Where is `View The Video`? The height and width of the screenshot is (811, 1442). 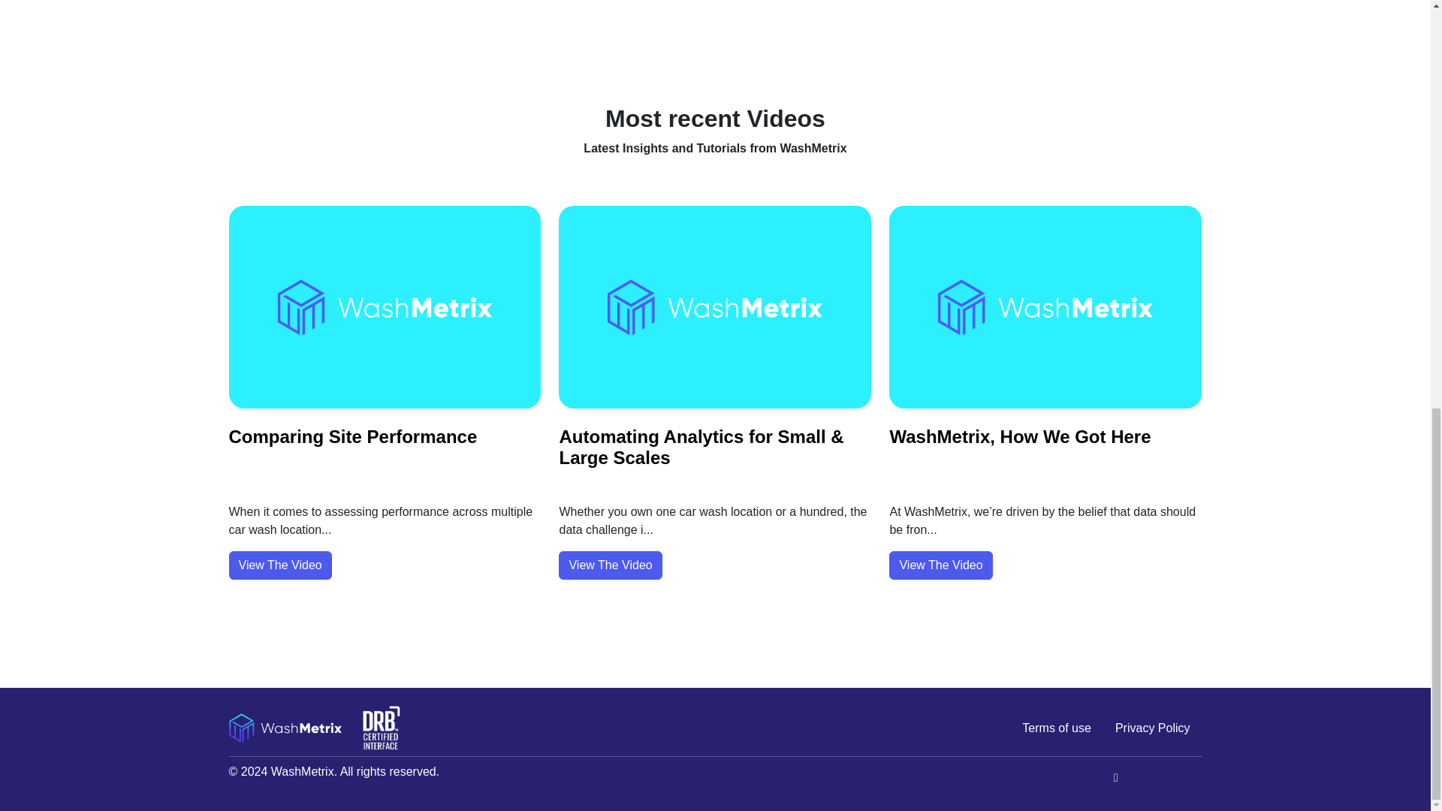
View The Video is located at coordinates (940, 565).